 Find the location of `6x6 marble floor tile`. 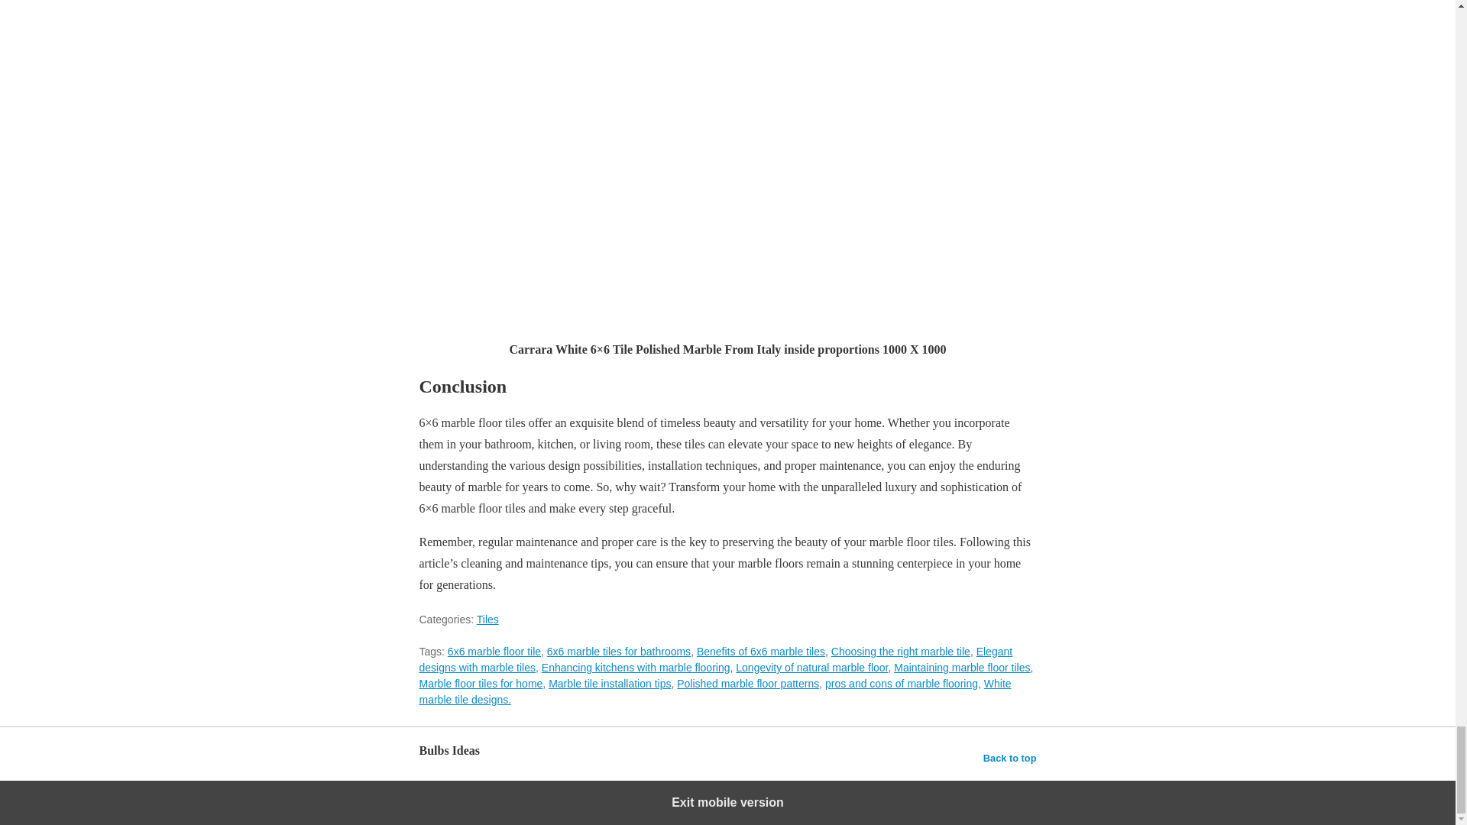

6x6 marble floor tile is located at coordinates (494, 651).